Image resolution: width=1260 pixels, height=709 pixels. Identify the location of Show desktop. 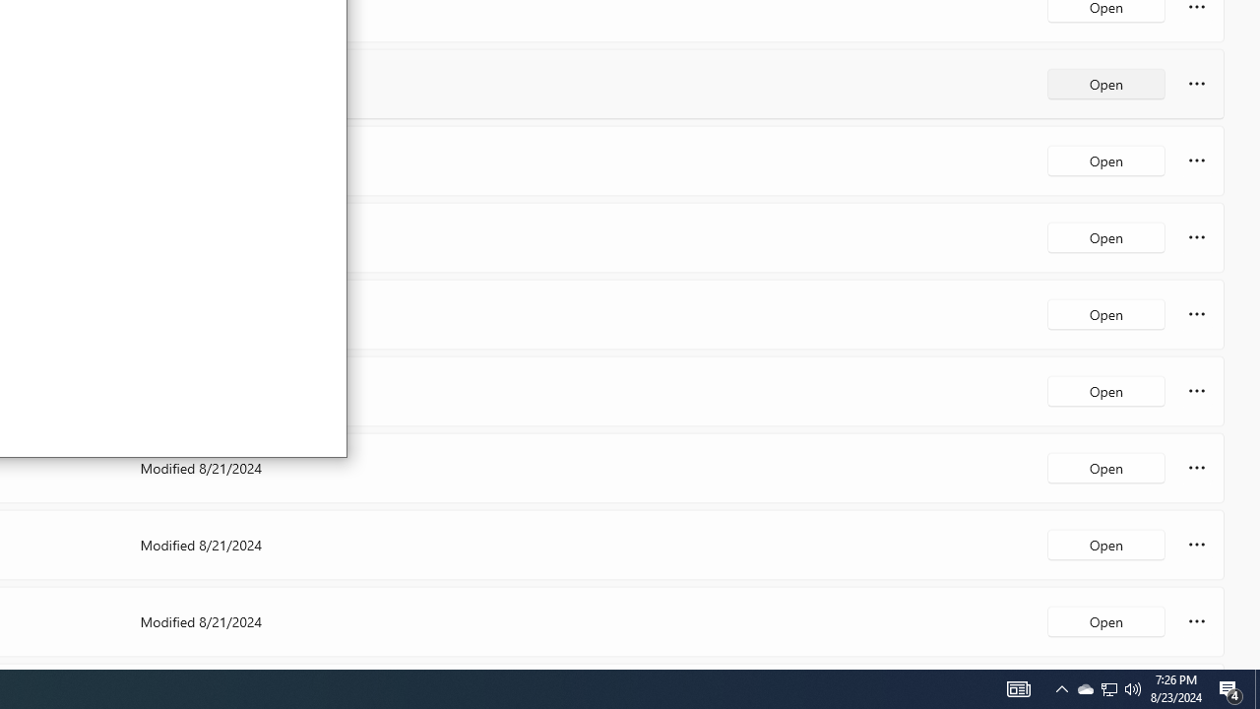
(1085, 689).